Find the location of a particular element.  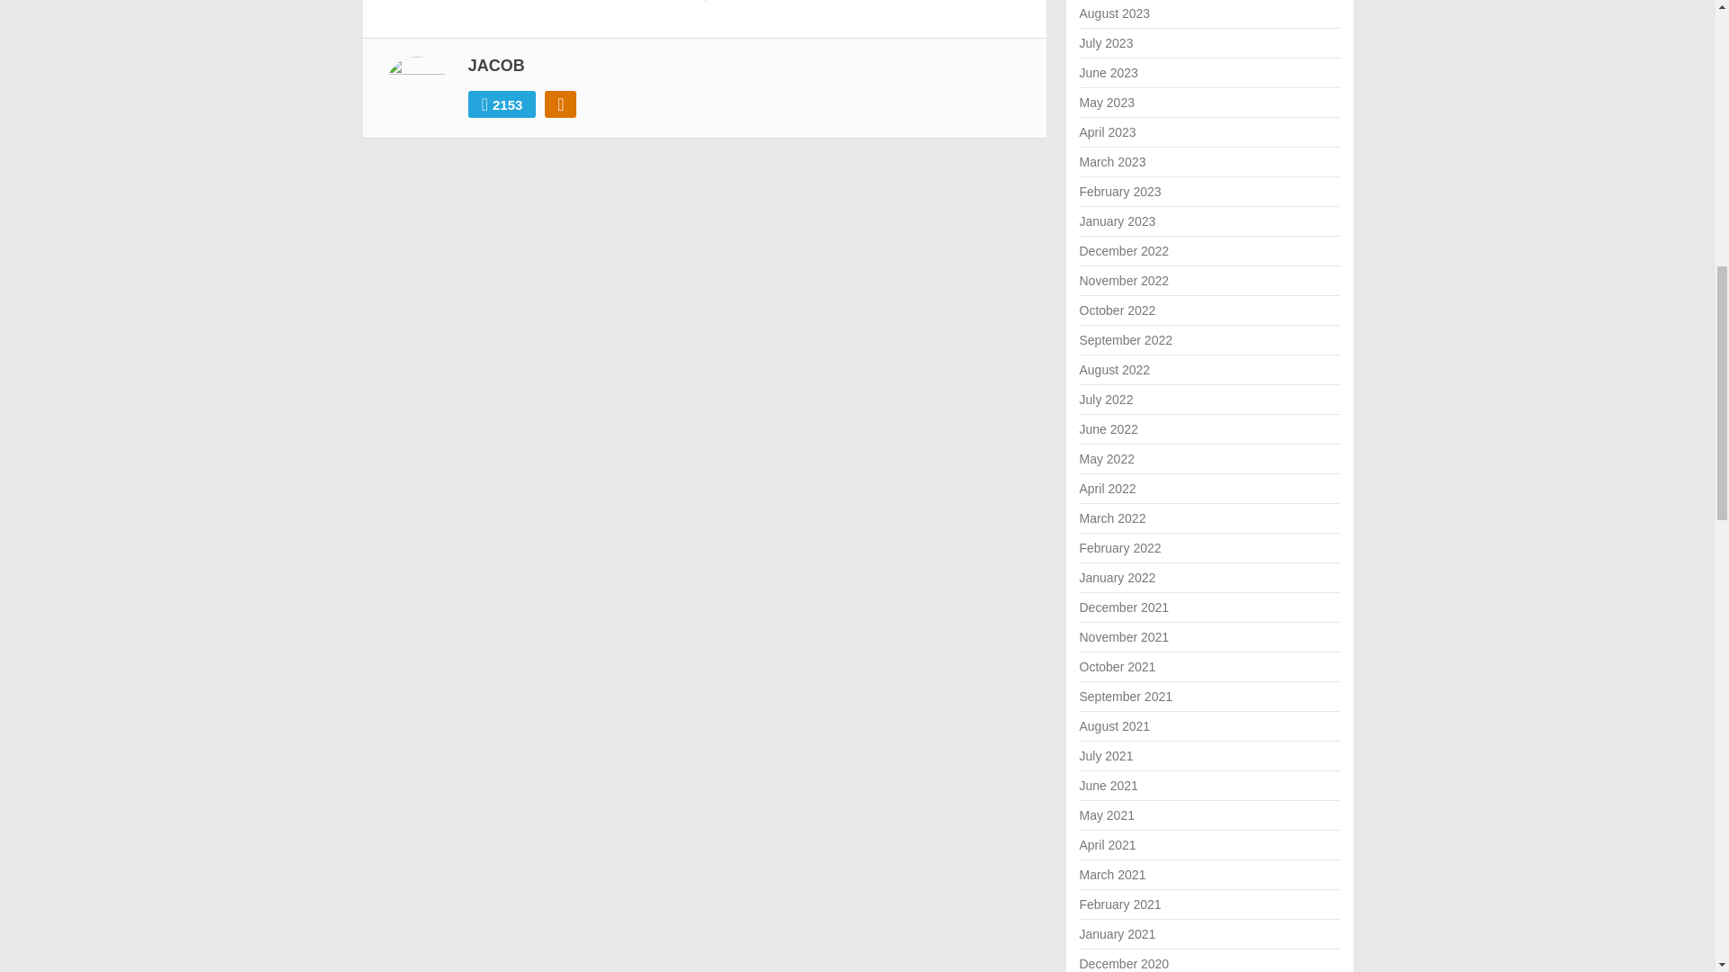

January 2023 is located at coordinates (1117, 220).